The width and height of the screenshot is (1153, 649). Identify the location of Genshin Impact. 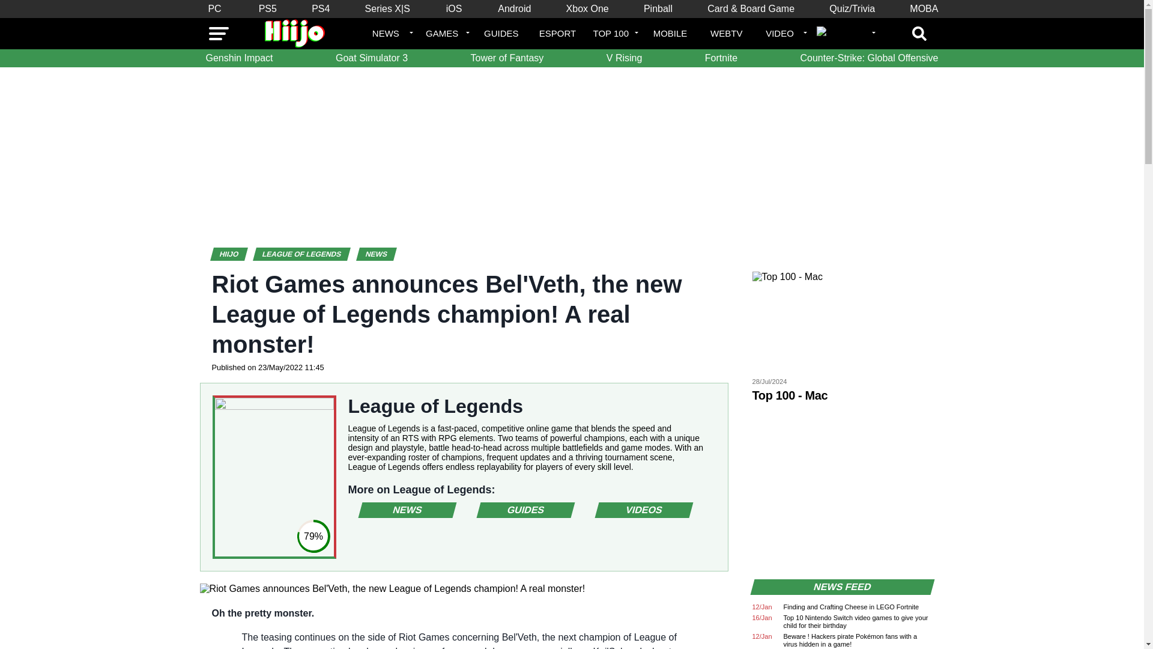
(239, 58).